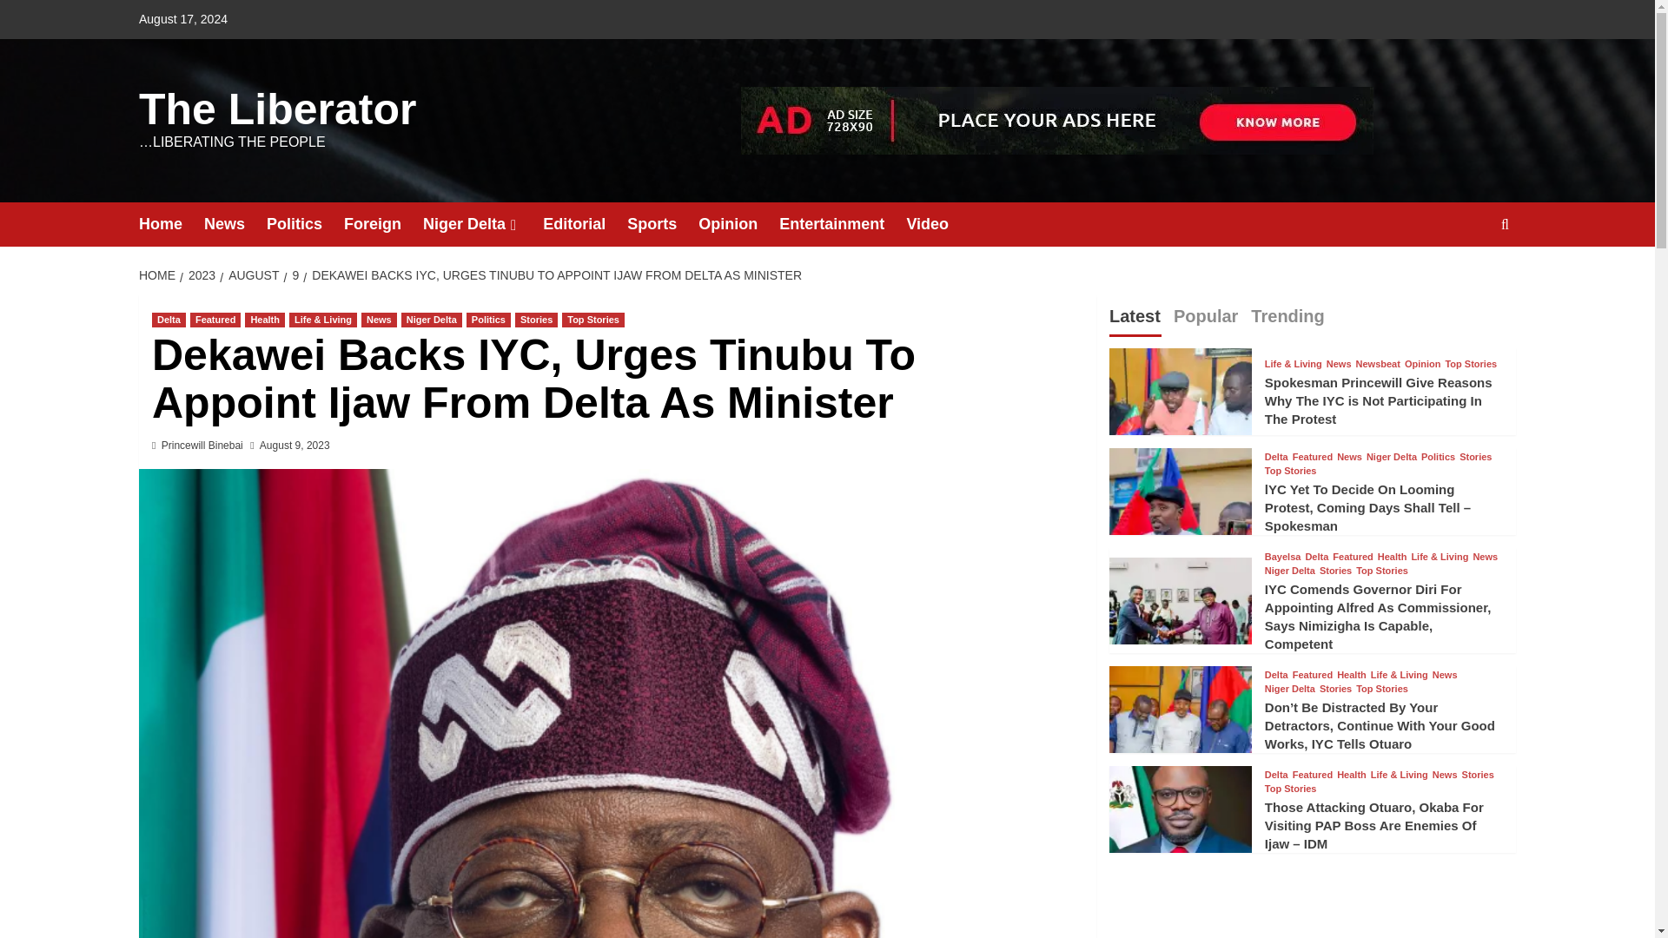 This screenshot has width=1668, height=938. Describe the element at coordinates (383, 224) in the screenshot. I see `Foreign` at that location.